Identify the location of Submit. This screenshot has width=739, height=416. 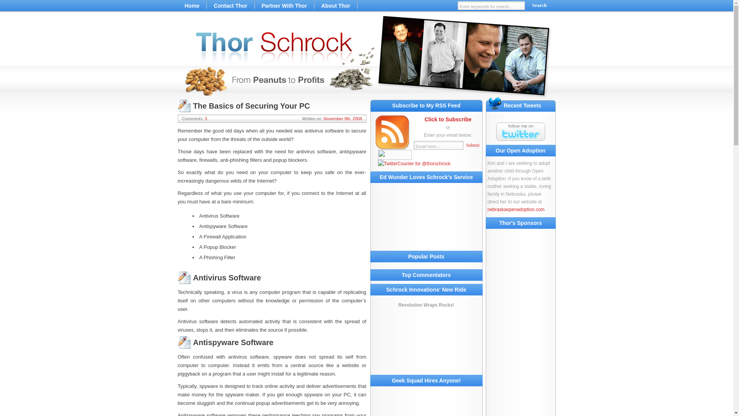
(472, 145).